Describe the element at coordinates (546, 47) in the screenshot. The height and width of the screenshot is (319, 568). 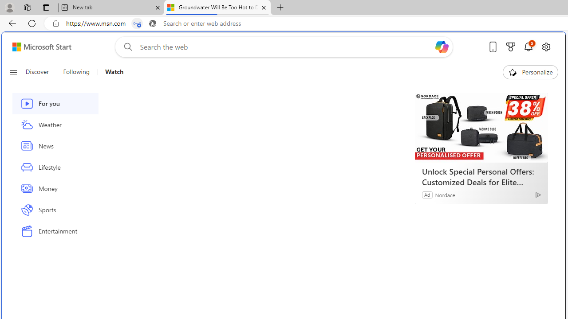
I see `Open settings` at that location.